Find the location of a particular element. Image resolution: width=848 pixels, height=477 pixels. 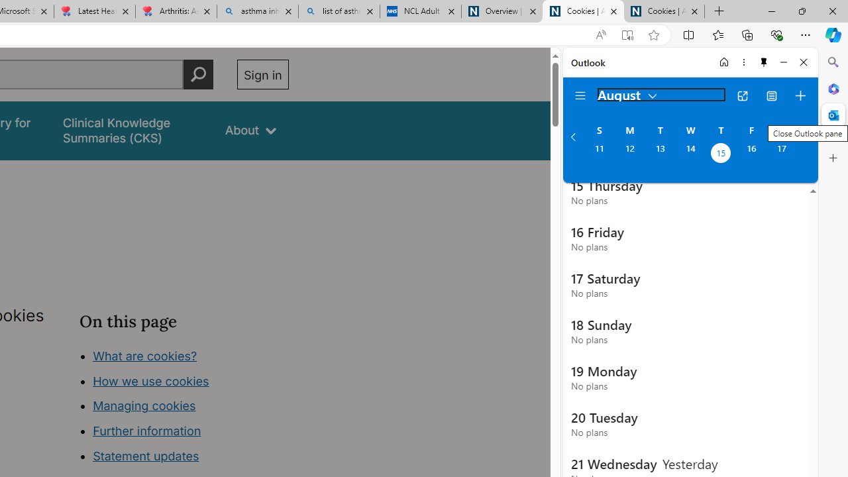

What are cookies? is located at coordinates (144, 355).